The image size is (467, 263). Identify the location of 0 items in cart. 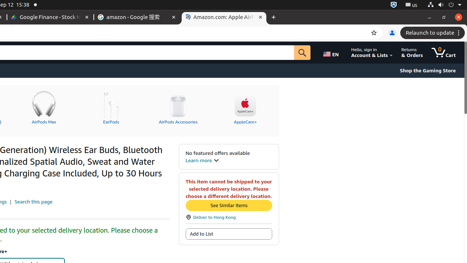
(444, 53).